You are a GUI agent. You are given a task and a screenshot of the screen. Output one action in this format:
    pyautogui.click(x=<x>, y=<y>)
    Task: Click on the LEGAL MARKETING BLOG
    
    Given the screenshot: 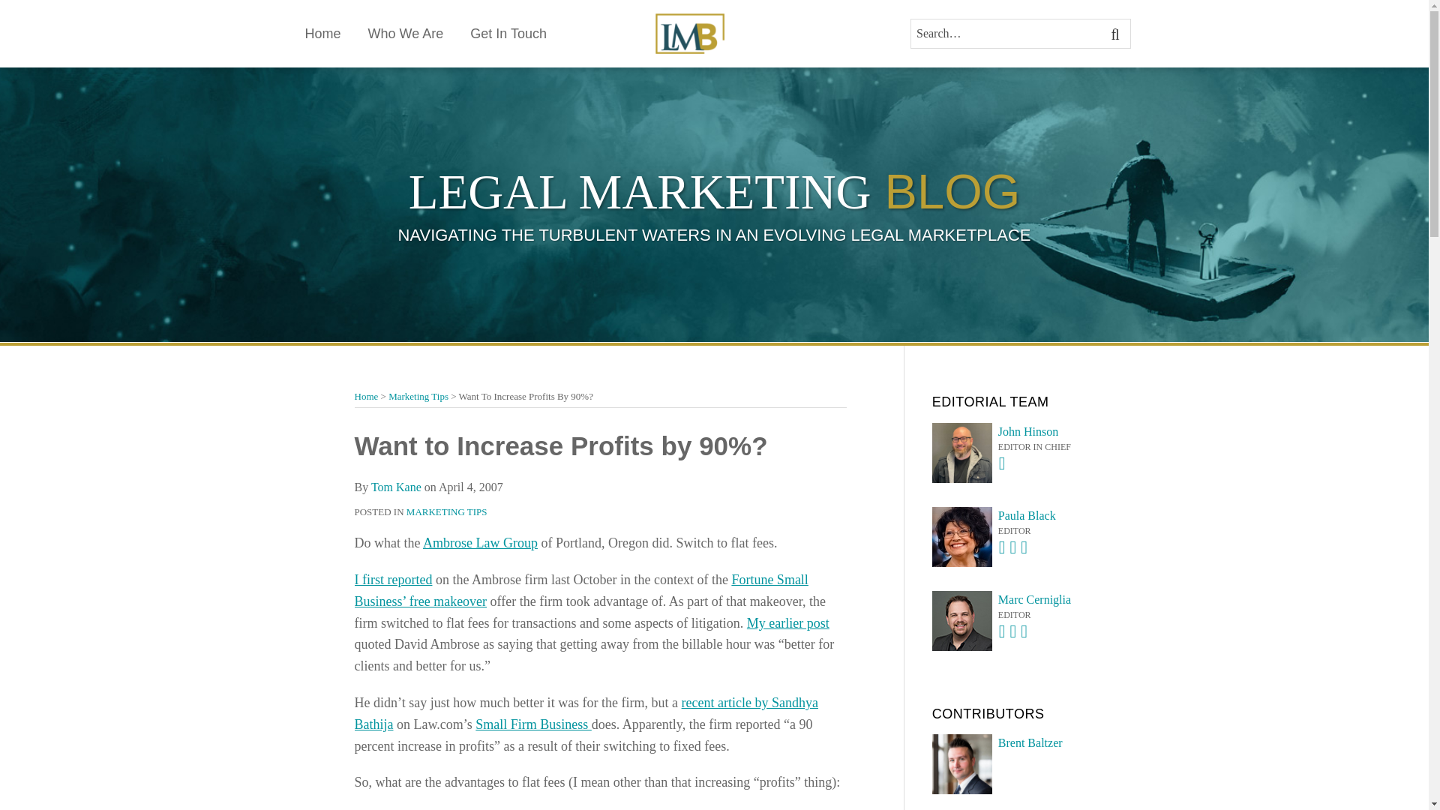 What is the action you would take?
    pyautogui.click(x=715, y=191)
    